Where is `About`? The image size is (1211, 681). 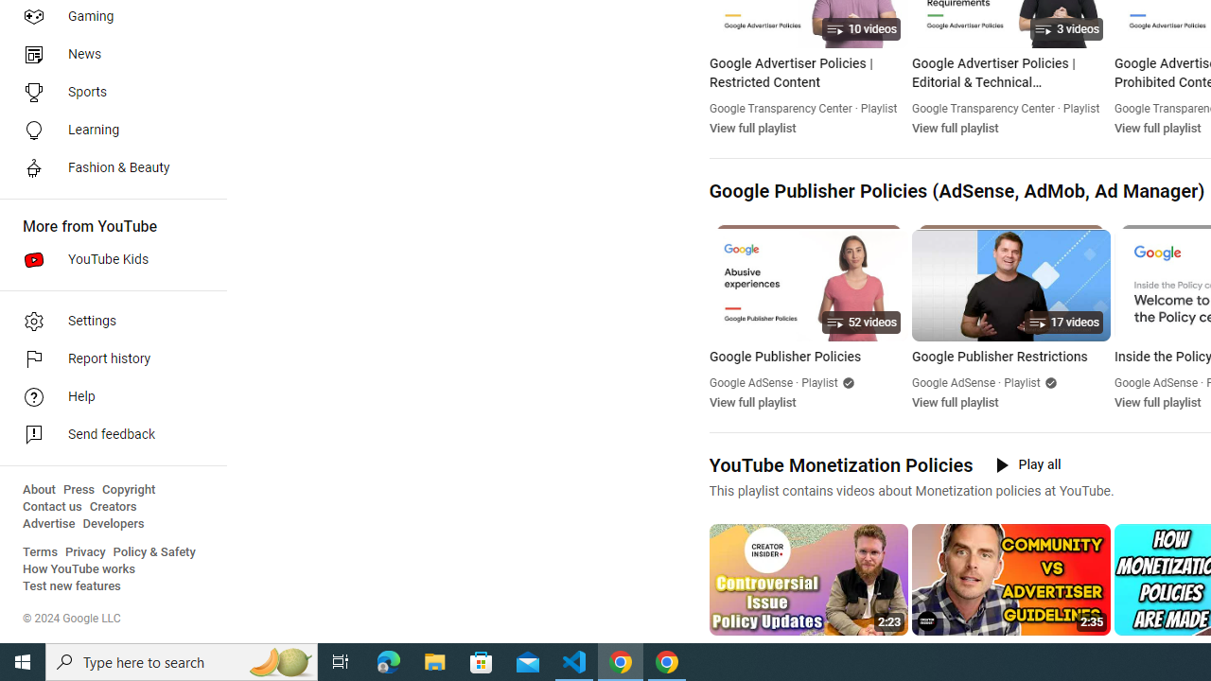
About is located at coordinates (39, 490).